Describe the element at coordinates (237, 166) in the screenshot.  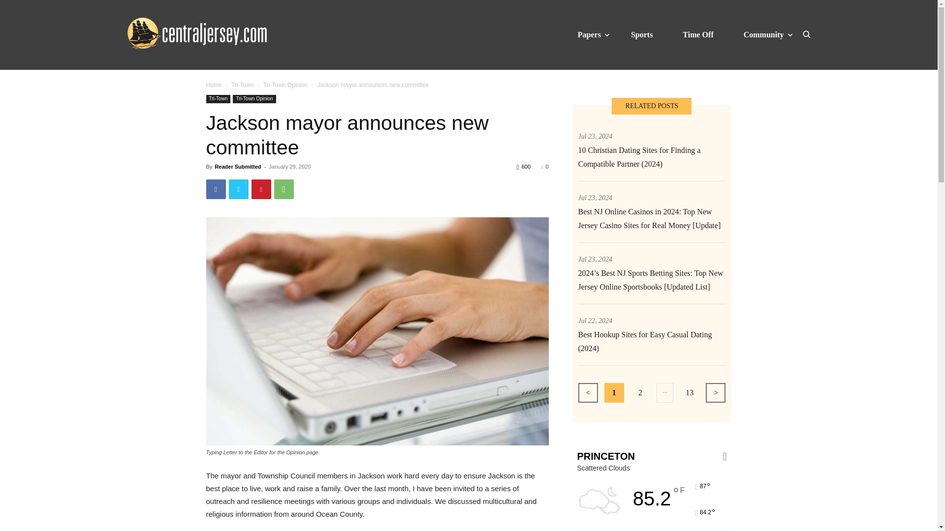
I see `Reader Submitted` at that location.